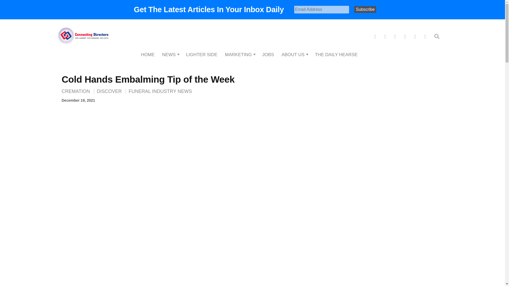 This screenshot has height=286, width=509. Describe the element at coordinates (365, 9) in the screenshot. I see `Subscribe` at that location.